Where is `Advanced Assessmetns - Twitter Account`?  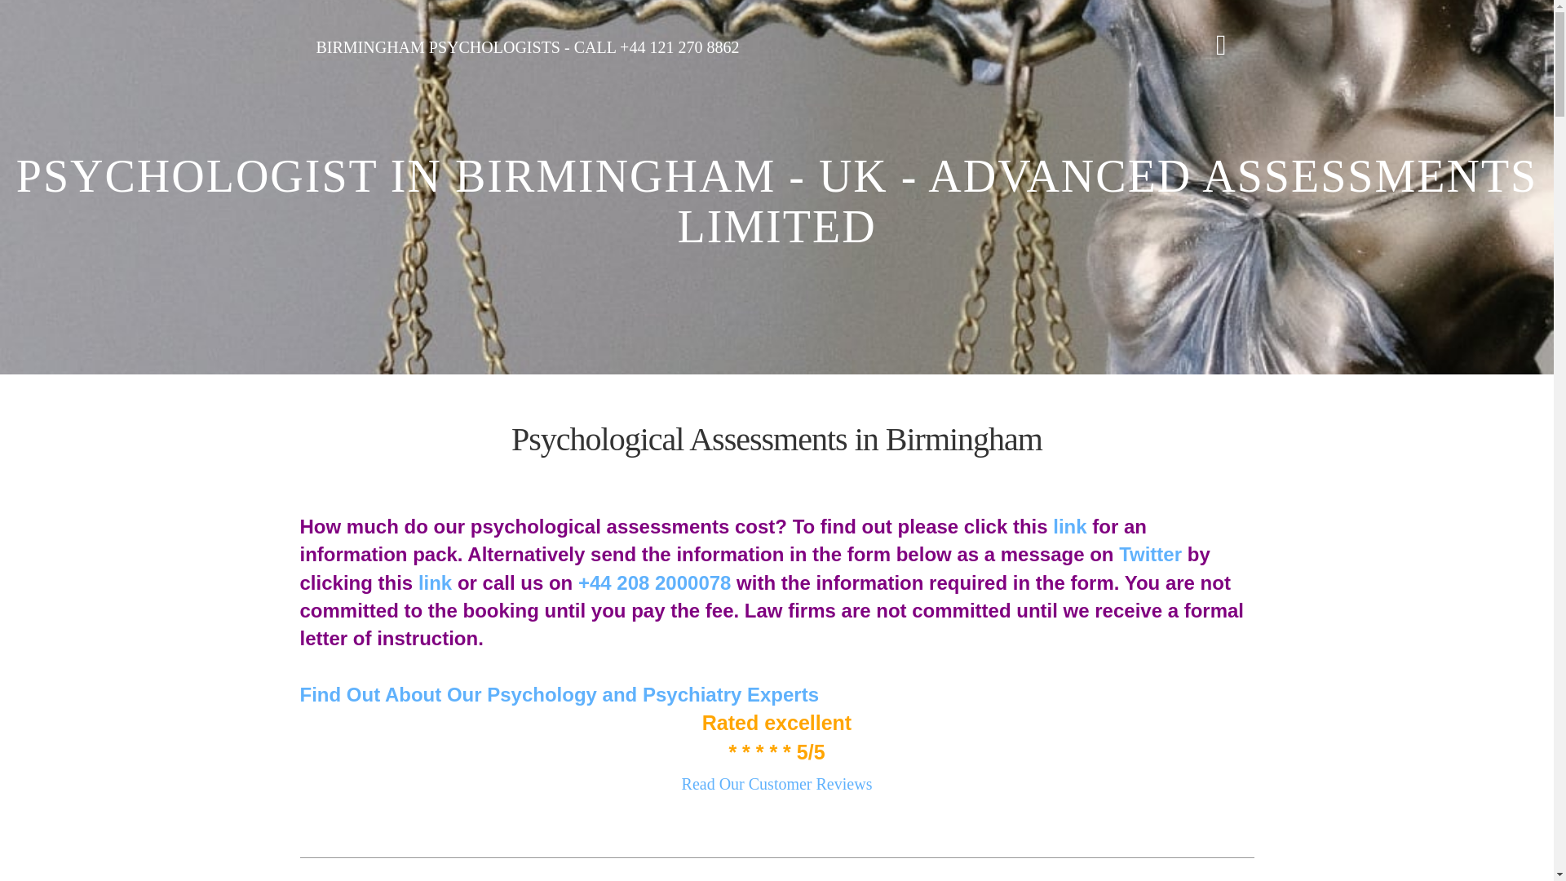
Advanced Assessmetns - Twitter Account is located at coordinates (1150, 555).